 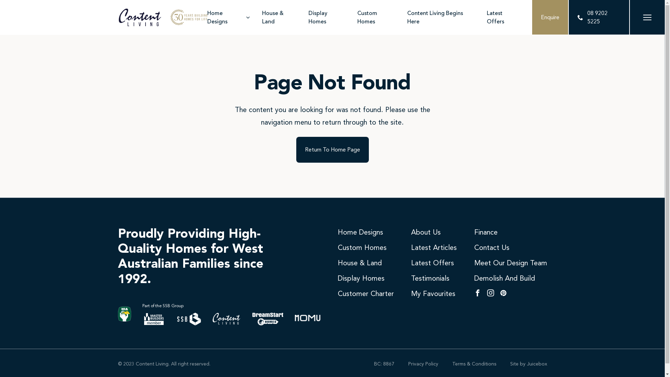 What do you see at coordinates (366, 294) in the screenshot?
I see `Customer Charter` at bounding box center [366, 294].